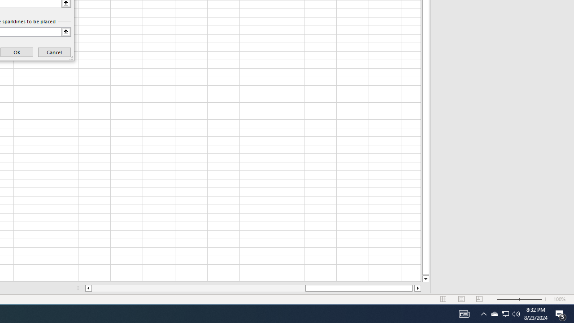 The image size is (574, 323). I want to click on Page right, so click(413, 288).